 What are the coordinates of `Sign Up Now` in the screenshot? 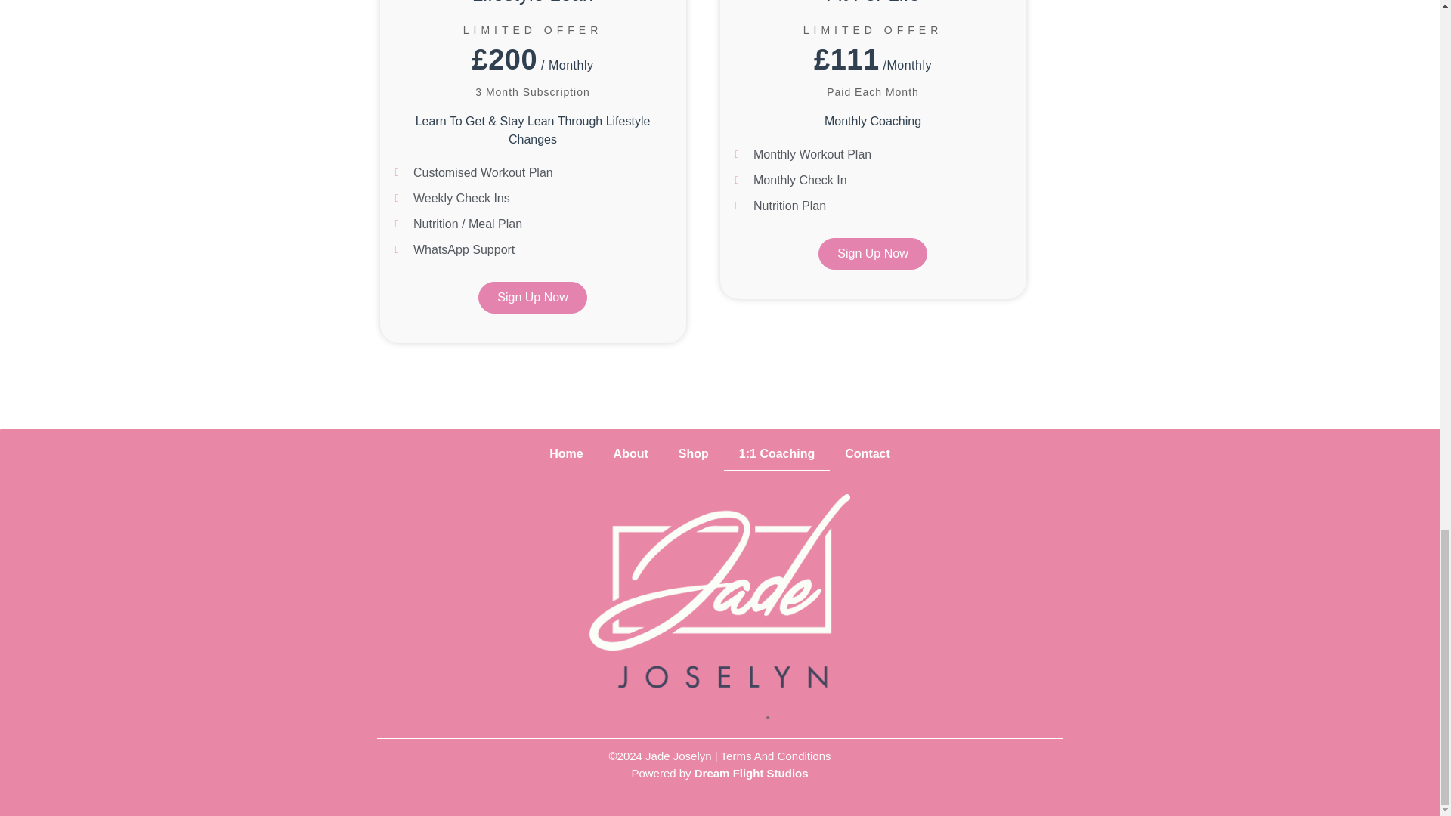 It's located at (532, 297).